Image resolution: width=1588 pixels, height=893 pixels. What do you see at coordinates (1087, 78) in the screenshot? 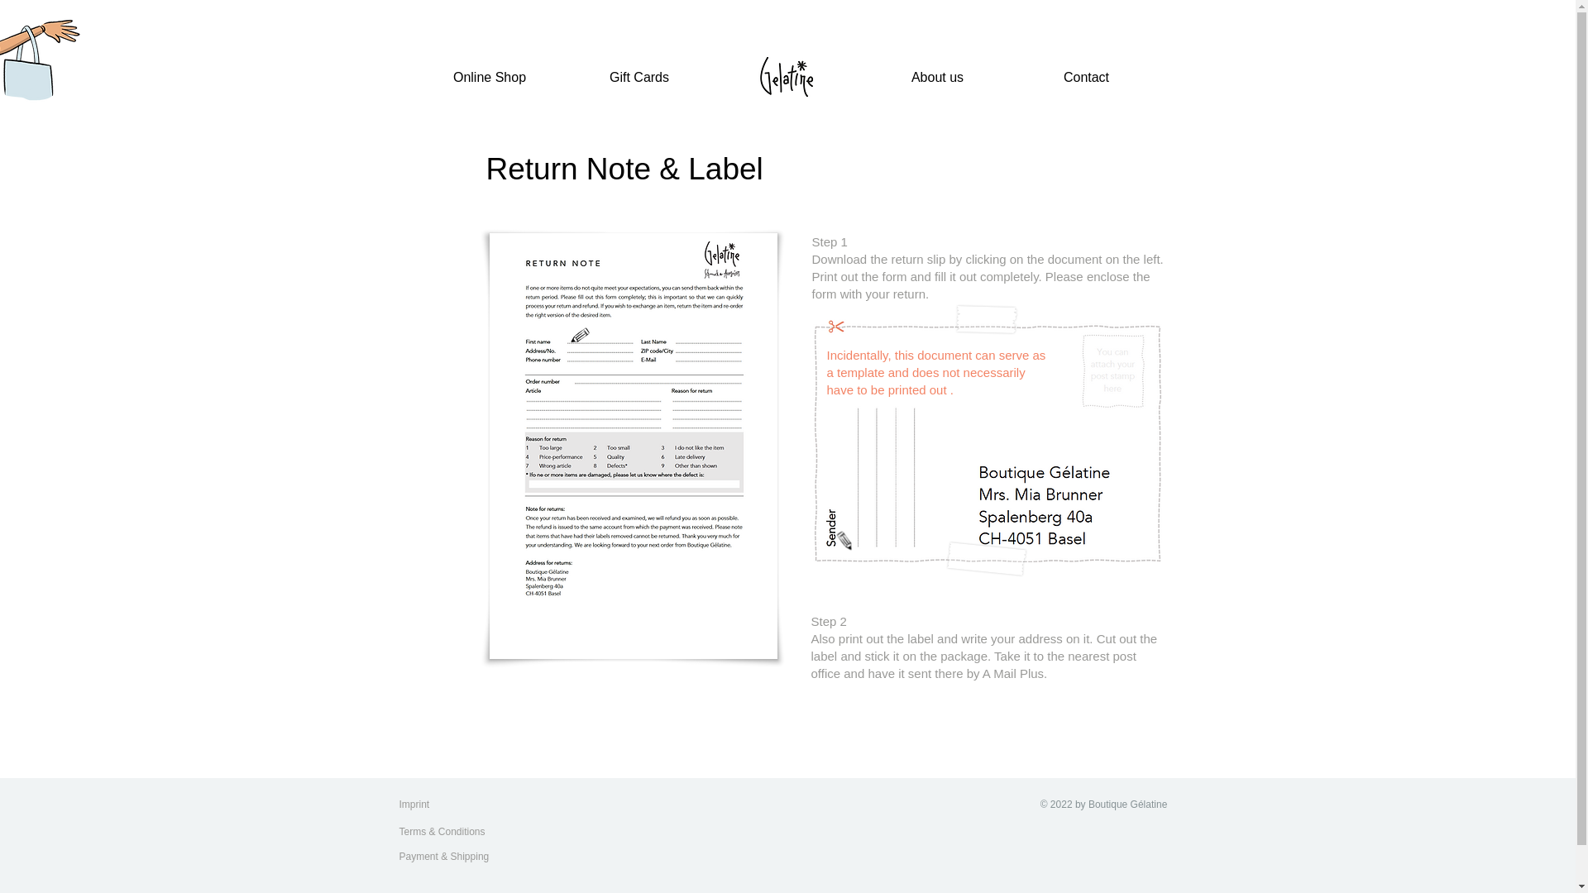
I see `Contact` at bounding box center [1087, 78].